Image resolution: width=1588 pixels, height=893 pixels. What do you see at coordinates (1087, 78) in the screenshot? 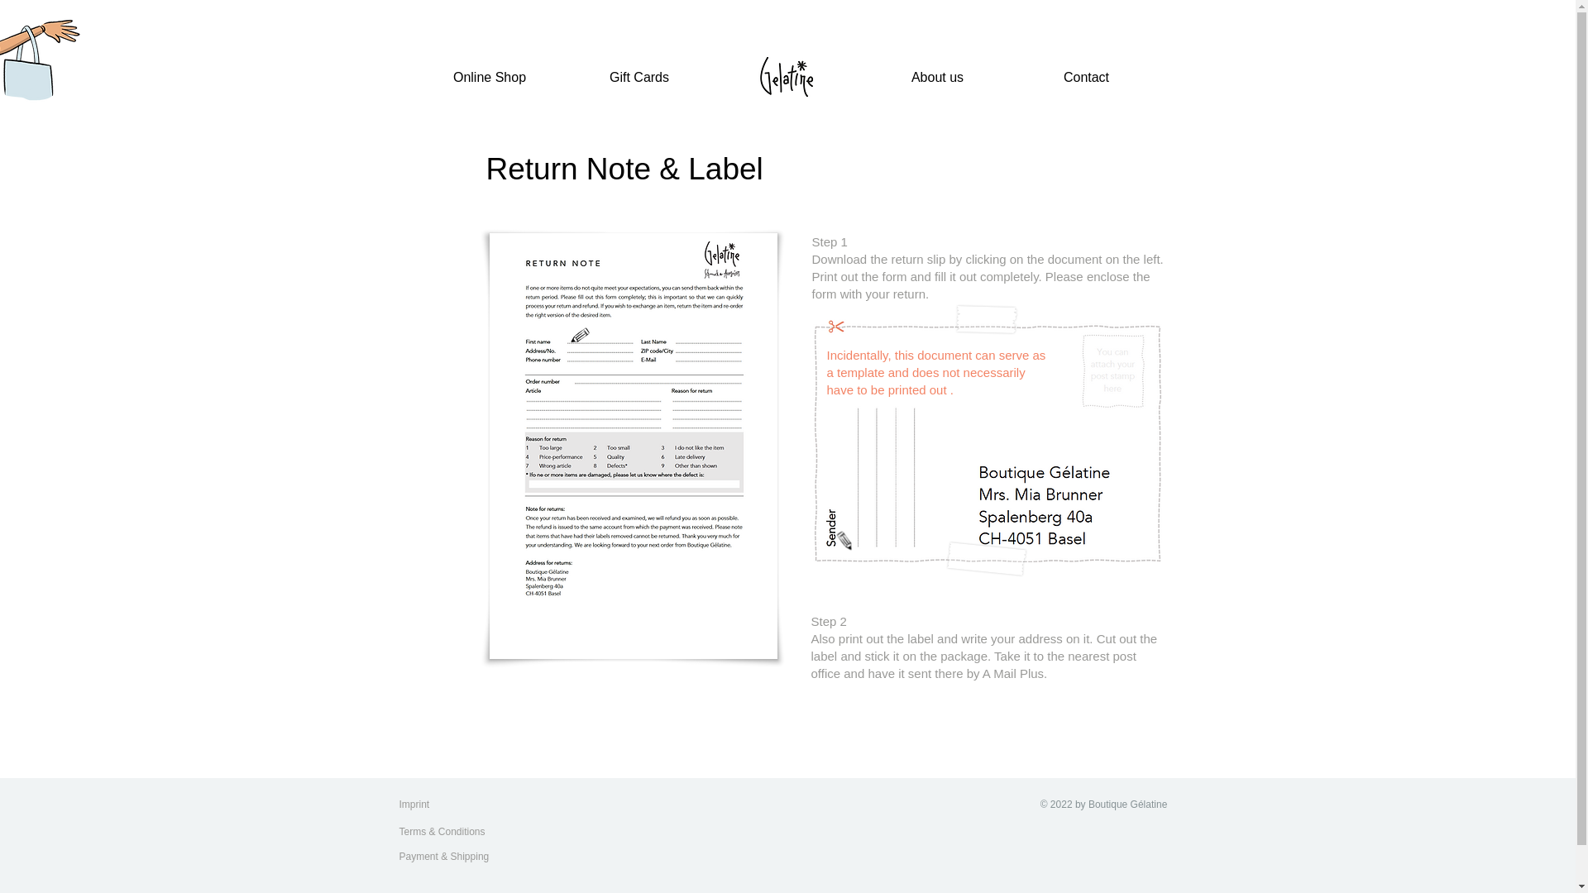
I see `Contact` at bounding box center [1087, 78].